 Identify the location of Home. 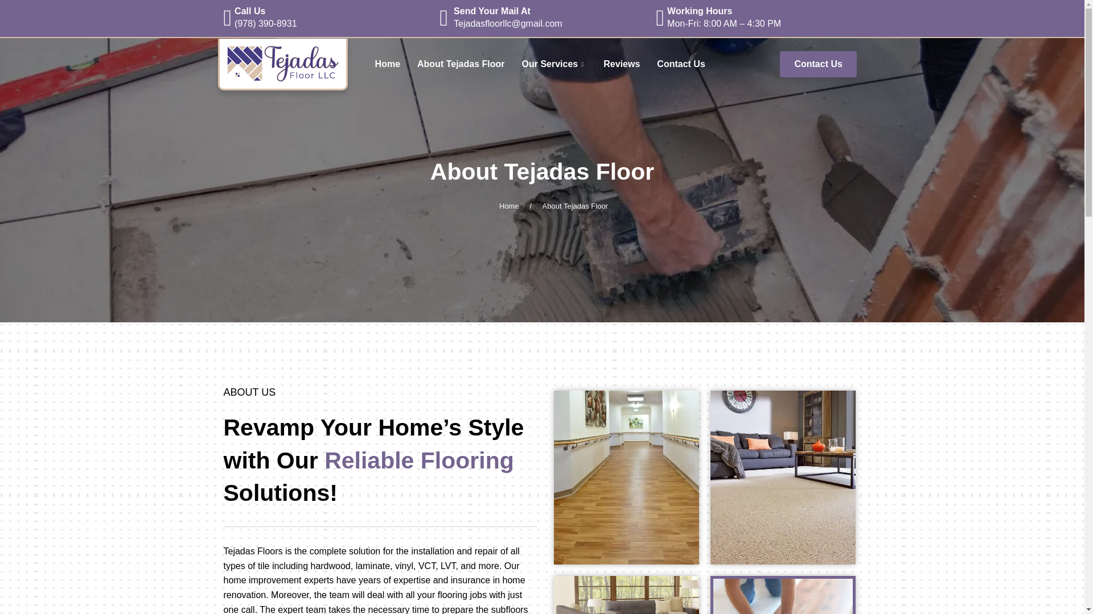
(387, 64).